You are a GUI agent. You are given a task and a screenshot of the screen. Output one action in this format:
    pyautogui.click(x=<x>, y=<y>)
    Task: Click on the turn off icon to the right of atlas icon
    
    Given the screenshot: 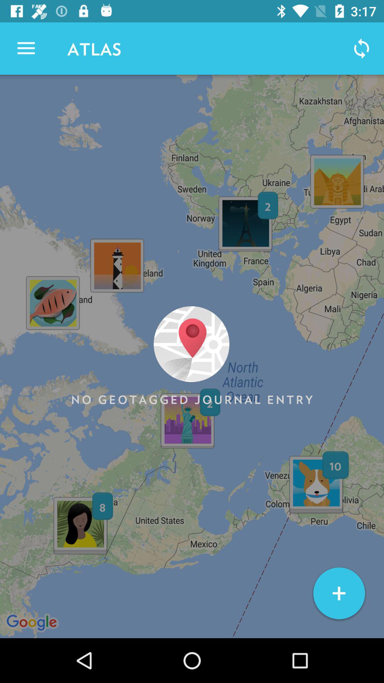 What is the action you would take?
    pyautogui.click(x=361, y=48)
    